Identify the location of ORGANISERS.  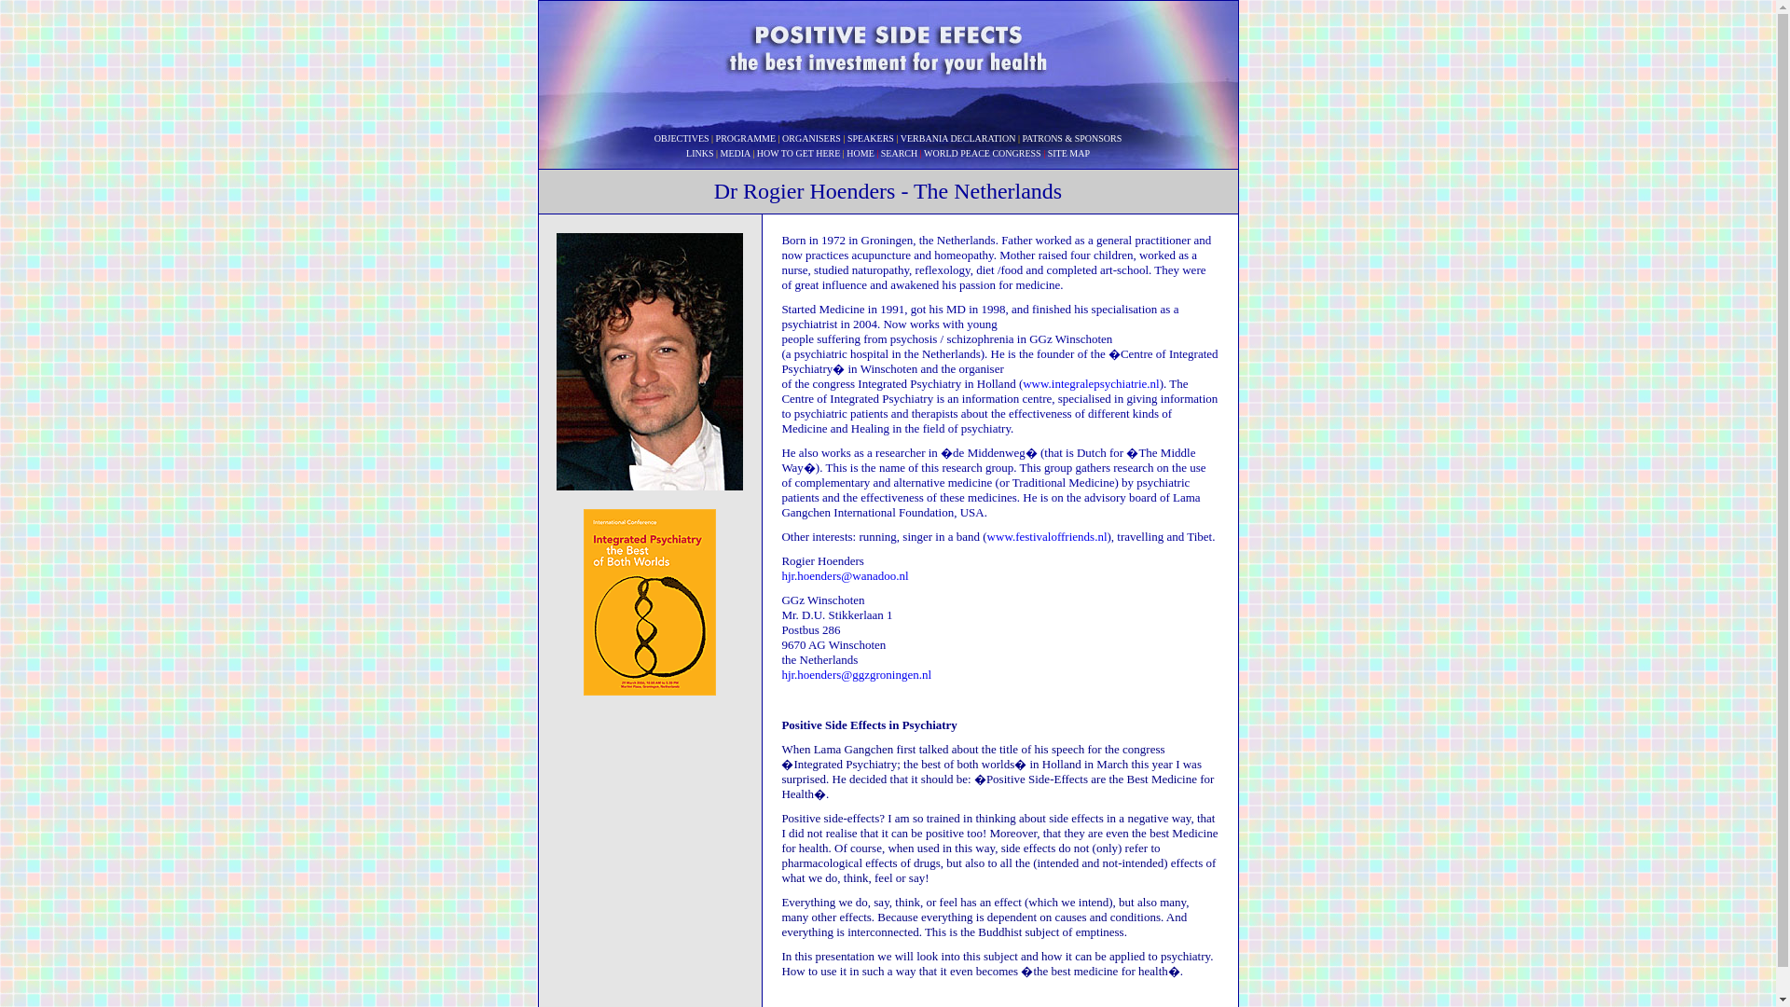
(811, 137).